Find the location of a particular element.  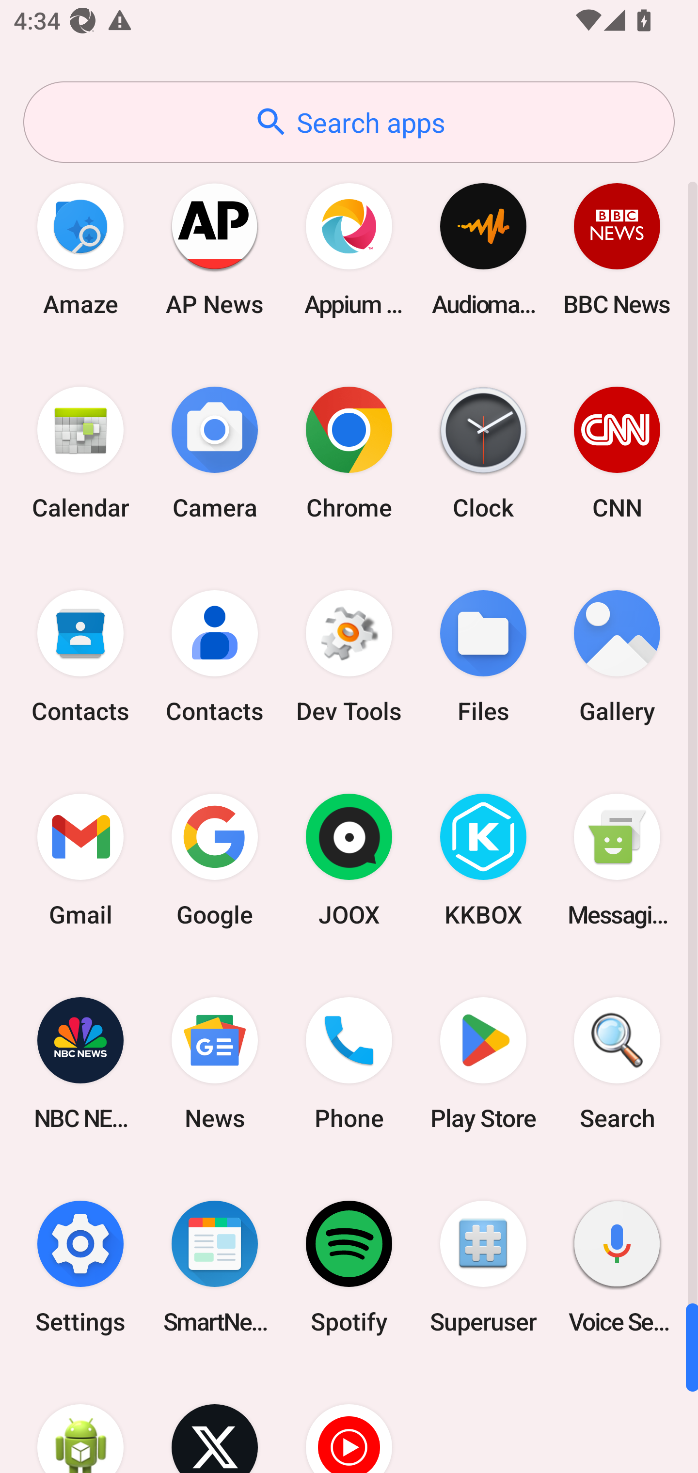

Google is located at coordinates (215, 860).